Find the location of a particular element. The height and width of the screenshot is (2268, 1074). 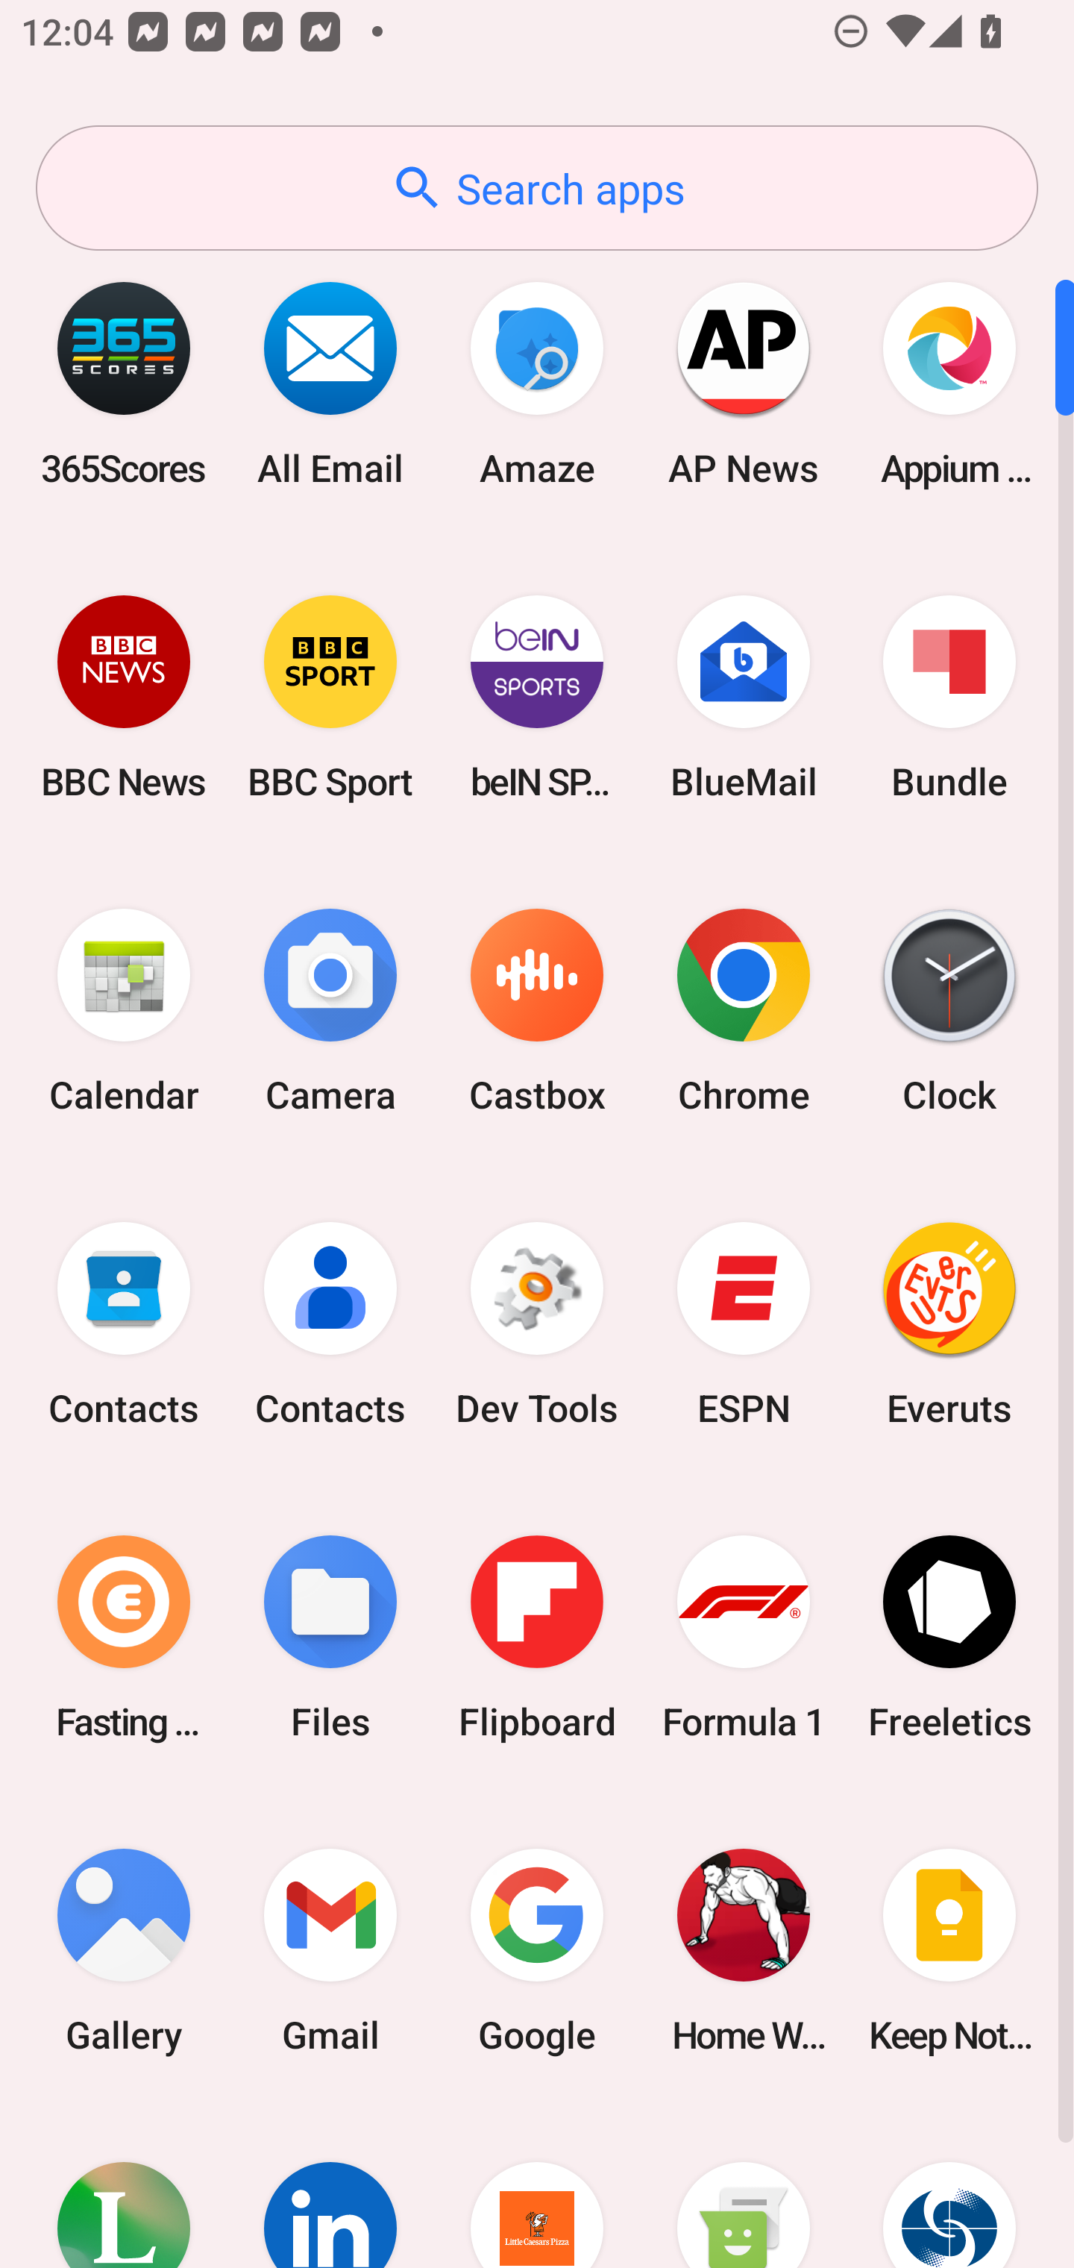

Fasting Coach is located at coordinates (124, 1637).